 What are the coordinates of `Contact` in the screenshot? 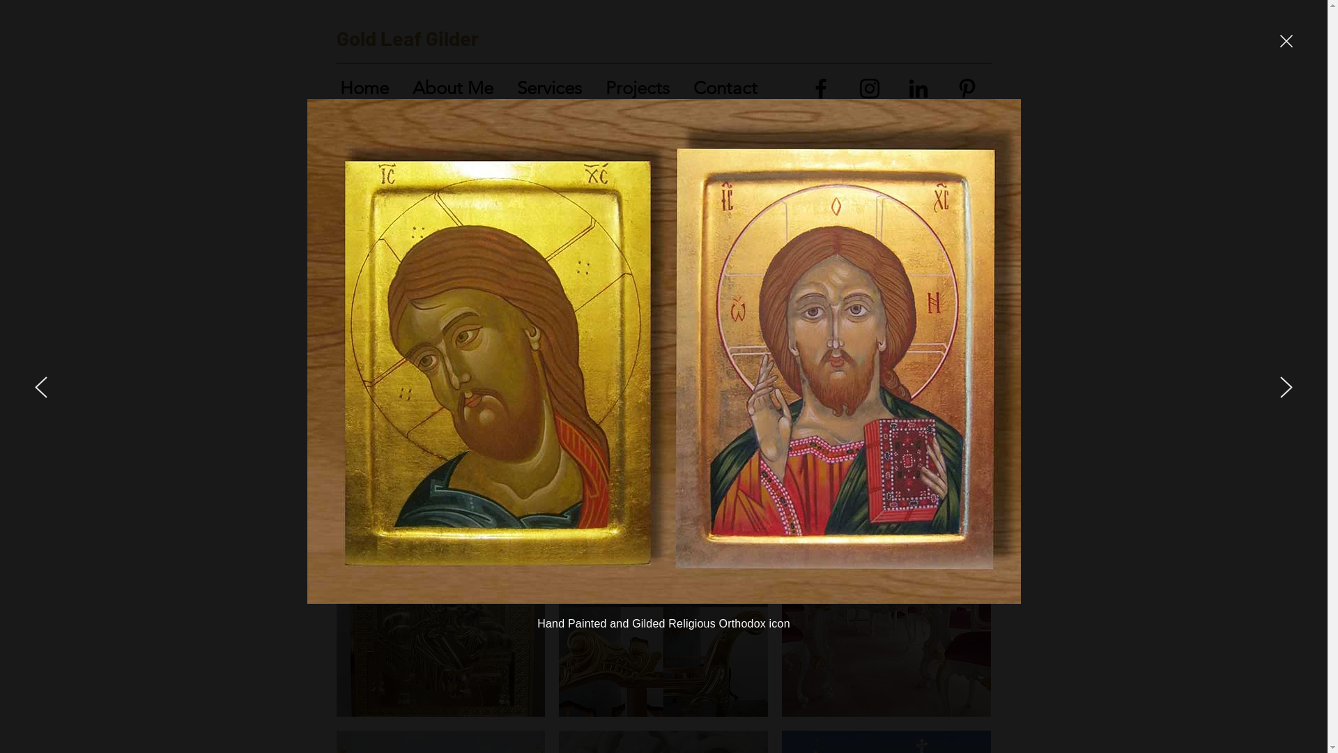 It's located at (729, 88).